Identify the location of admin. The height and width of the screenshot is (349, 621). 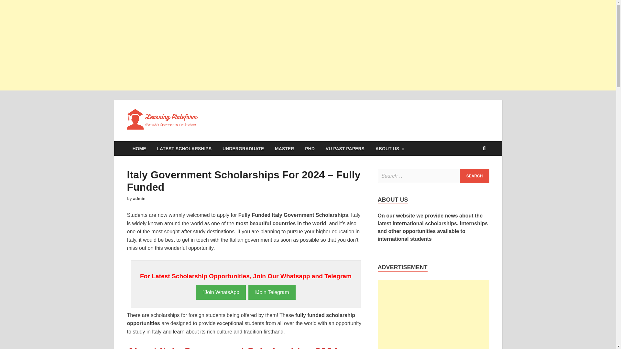
(139, 198).